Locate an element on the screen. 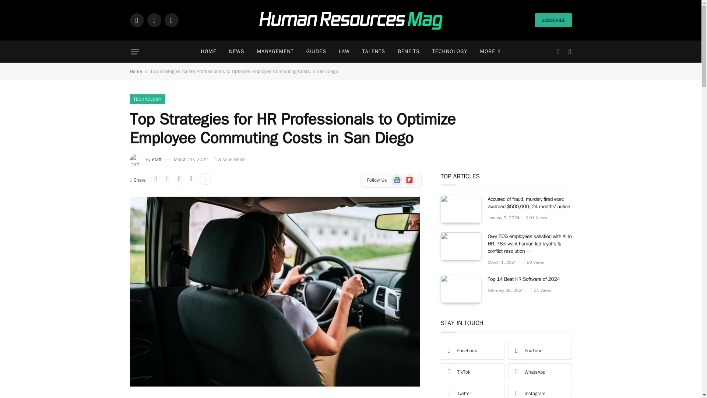 The width and height of the screenshot is (707, 398). Posts by staff is located at coordinates (157, 159).